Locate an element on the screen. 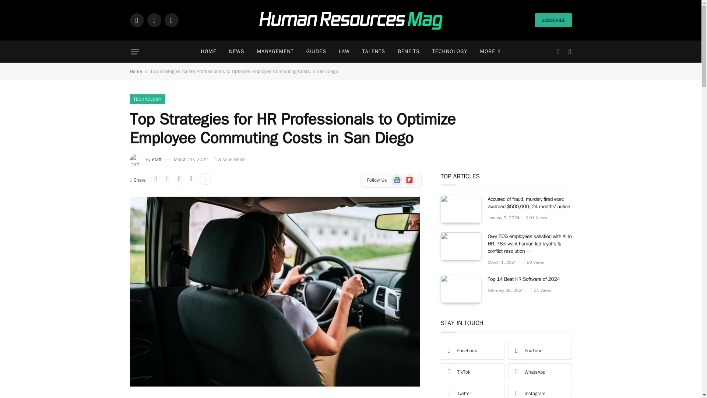 The width and height of the screenshot is (707, 398). Posts by staff is located at coordinates (157, 159).